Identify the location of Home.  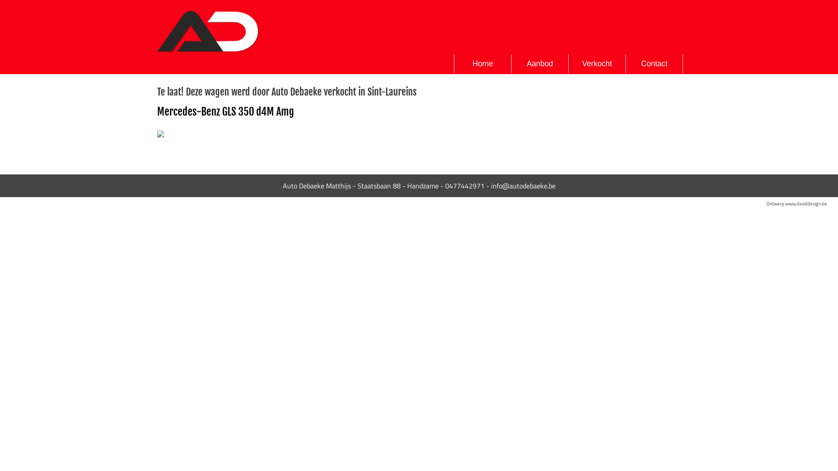
(483, 64).